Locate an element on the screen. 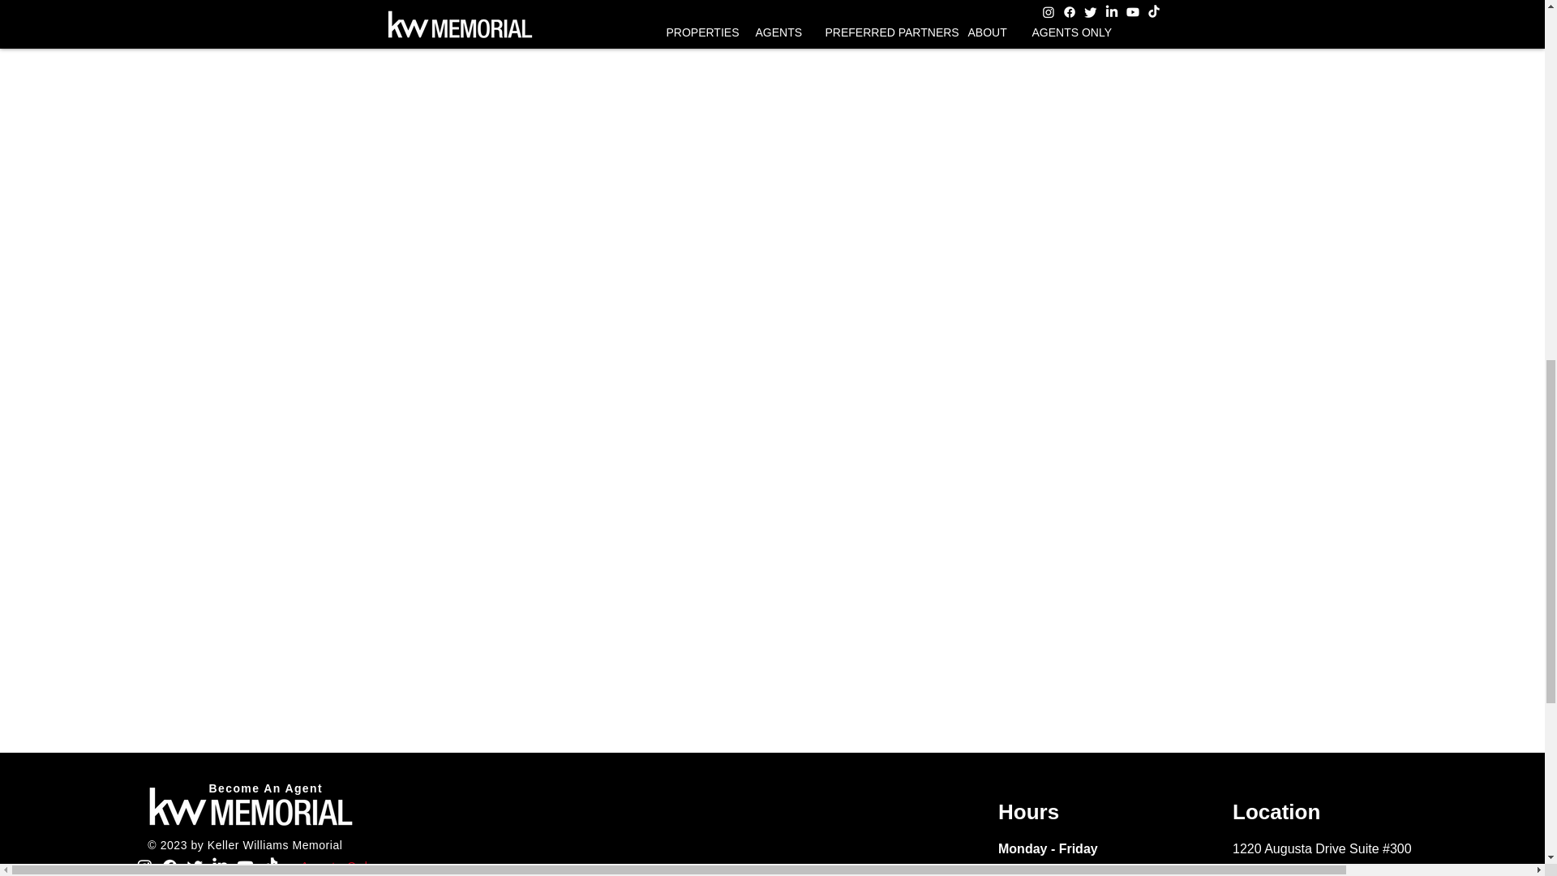 The width and height of the screenshot is (1557, 876). Become An Agent is located at coordinates (267, 788).